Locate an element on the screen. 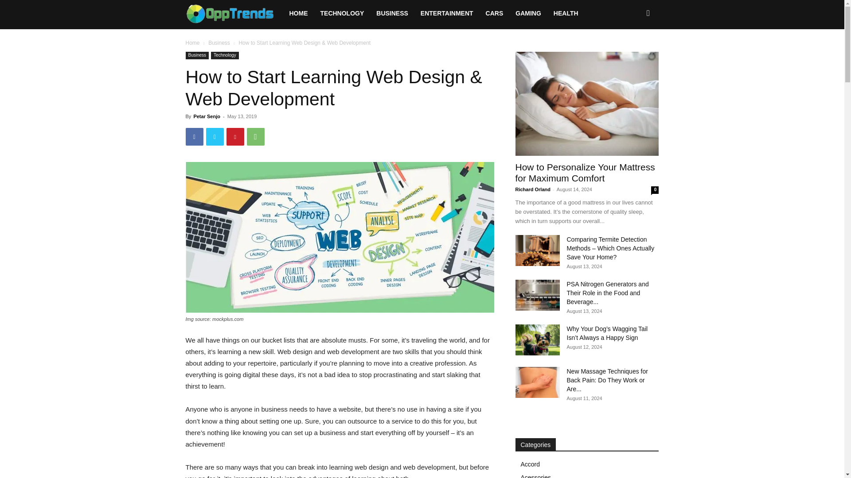 This screenshot has width=851, height=478. HEALTH is located at coordinates (566, 13).